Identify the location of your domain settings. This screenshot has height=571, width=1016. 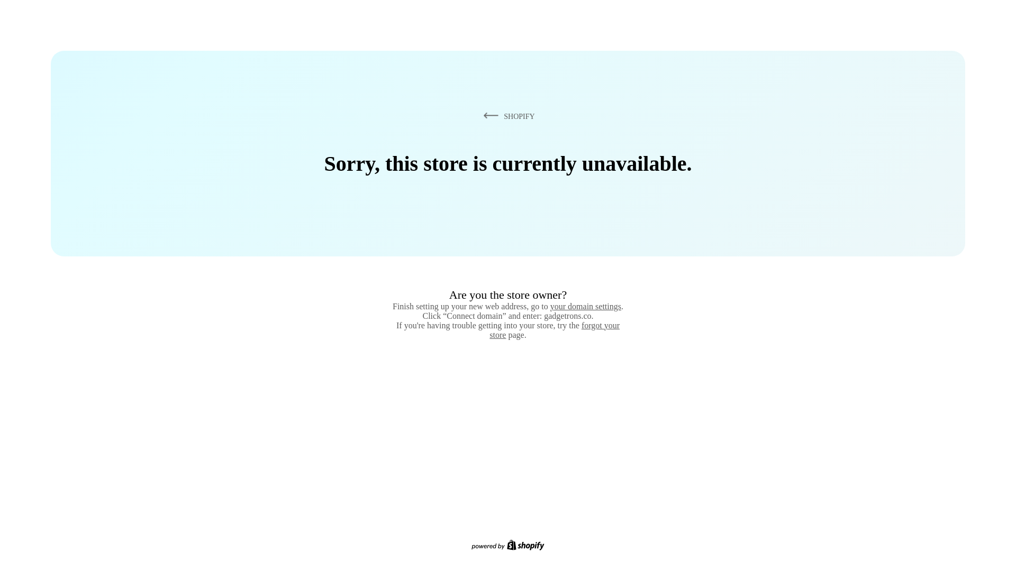
(585, 306).